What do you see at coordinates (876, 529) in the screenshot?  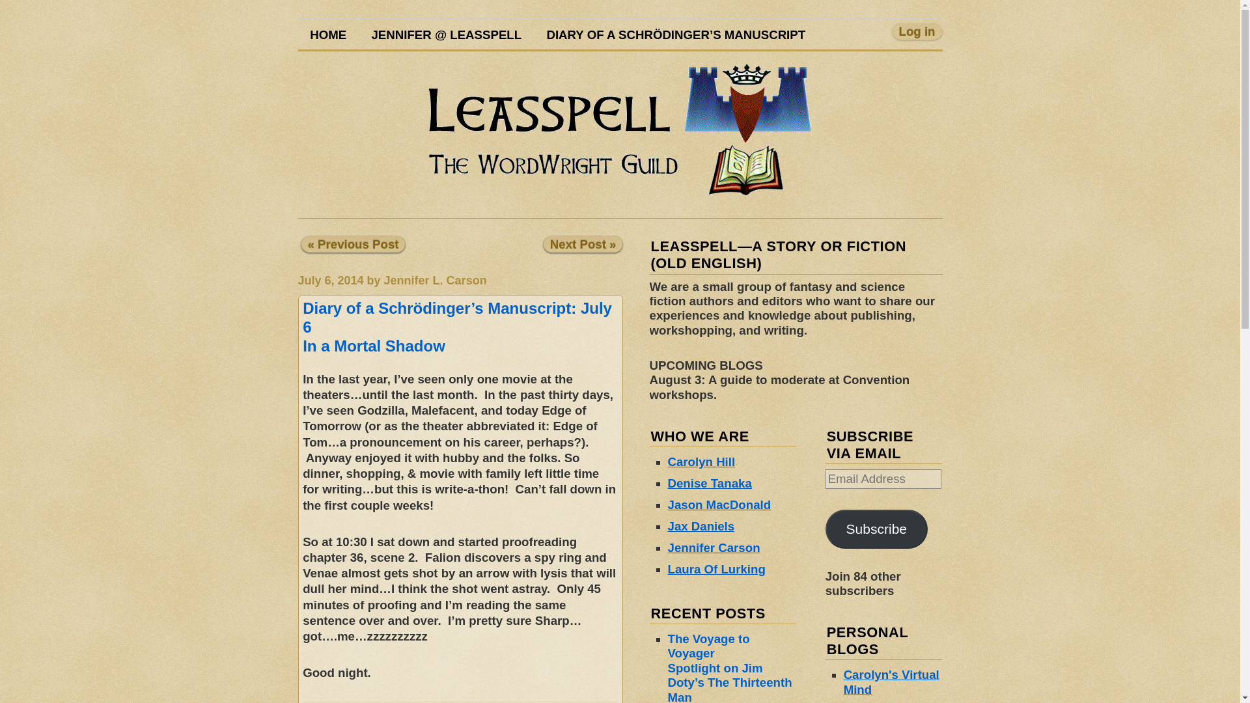 I see `Subscribe` at bounding box center [876, 529].